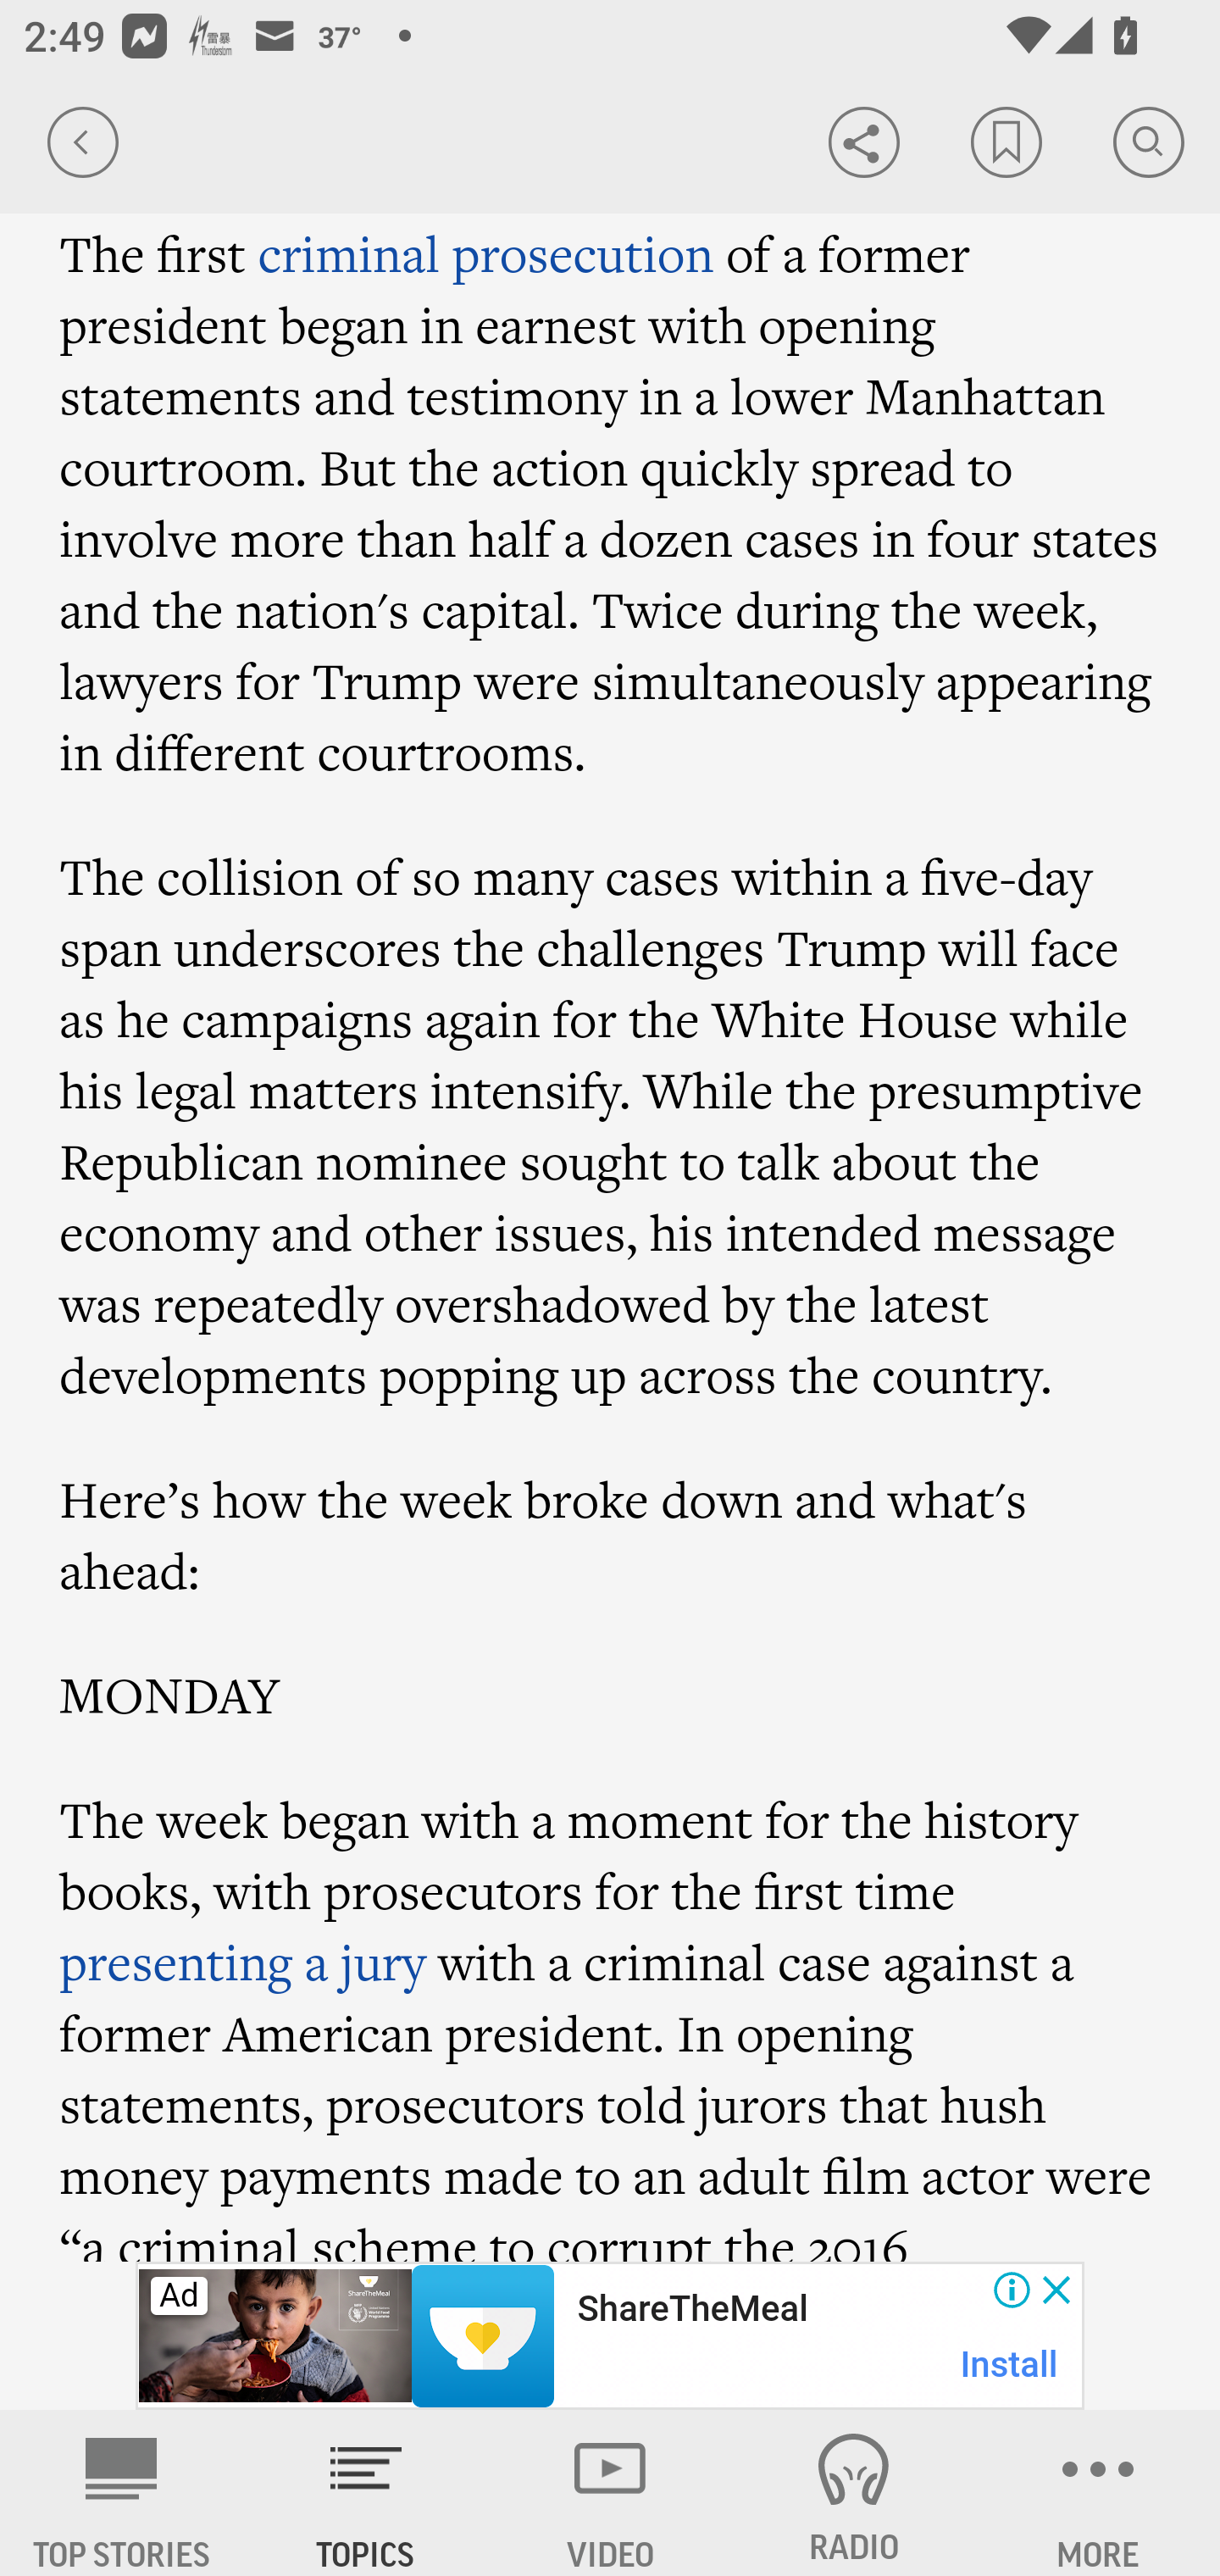 The width and height of the screenshot is (1220, 2576). What do you see at coordinates (691, 2309) in the screenshot?
I see `ShareTheMeal` at bounding box center [691, 2309].